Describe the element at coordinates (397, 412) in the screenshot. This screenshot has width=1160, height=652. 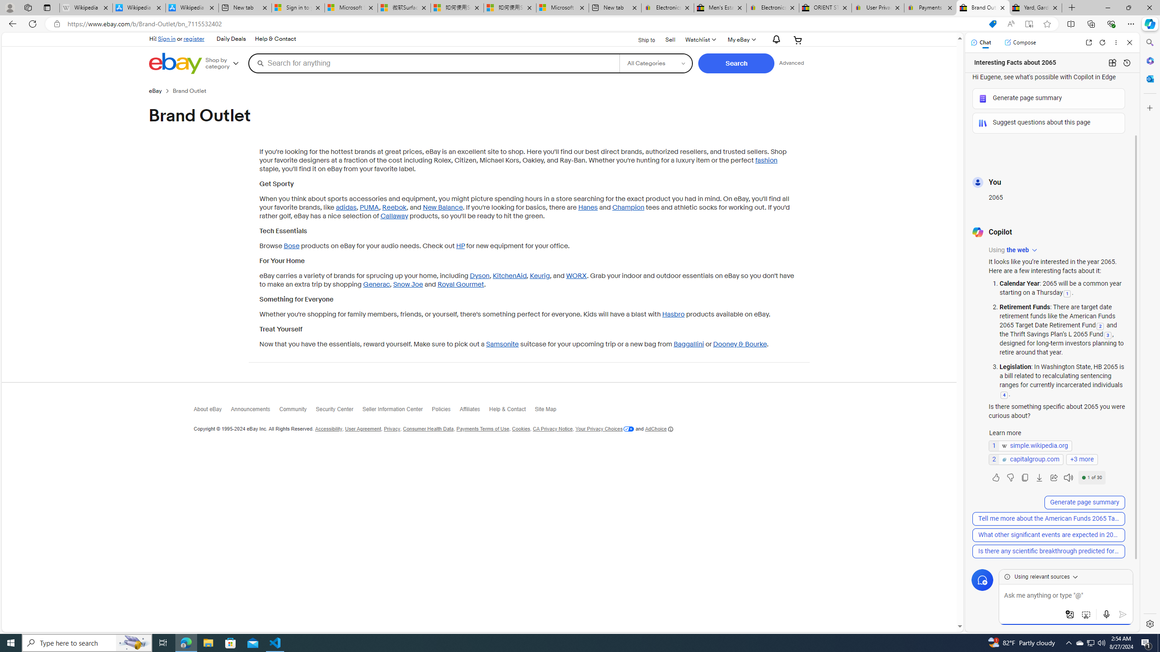
I see `Seller Information Center` at that location.